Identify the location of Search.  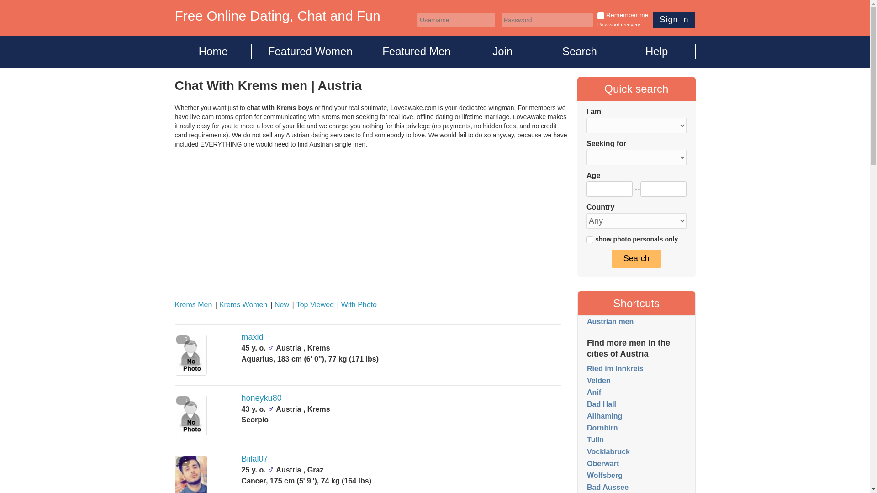
(636, 258).